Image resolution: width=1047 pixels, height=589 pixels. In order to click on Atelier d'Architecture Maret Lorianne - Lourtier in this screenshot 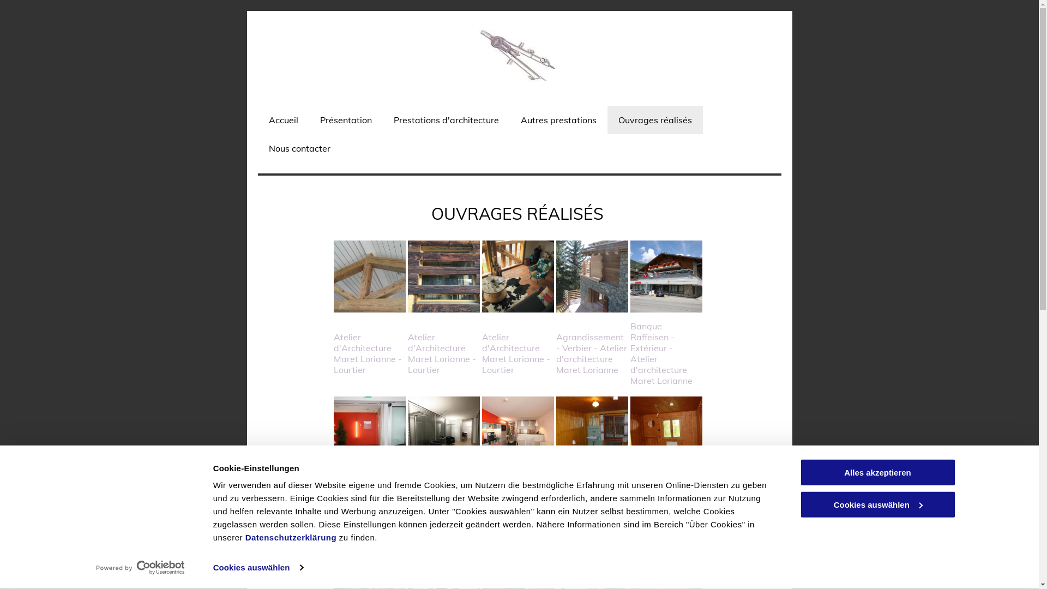, I will do `click(444, 277)`.